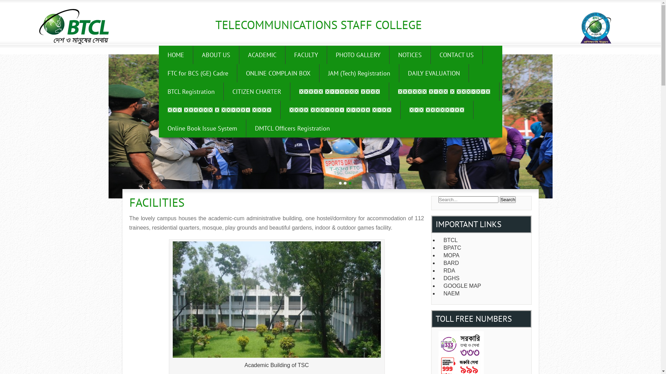  What do you see at coordinates (484, 286) in the screenshot?
I see `GOOGLE MAP` at bounding box center [484, 286].